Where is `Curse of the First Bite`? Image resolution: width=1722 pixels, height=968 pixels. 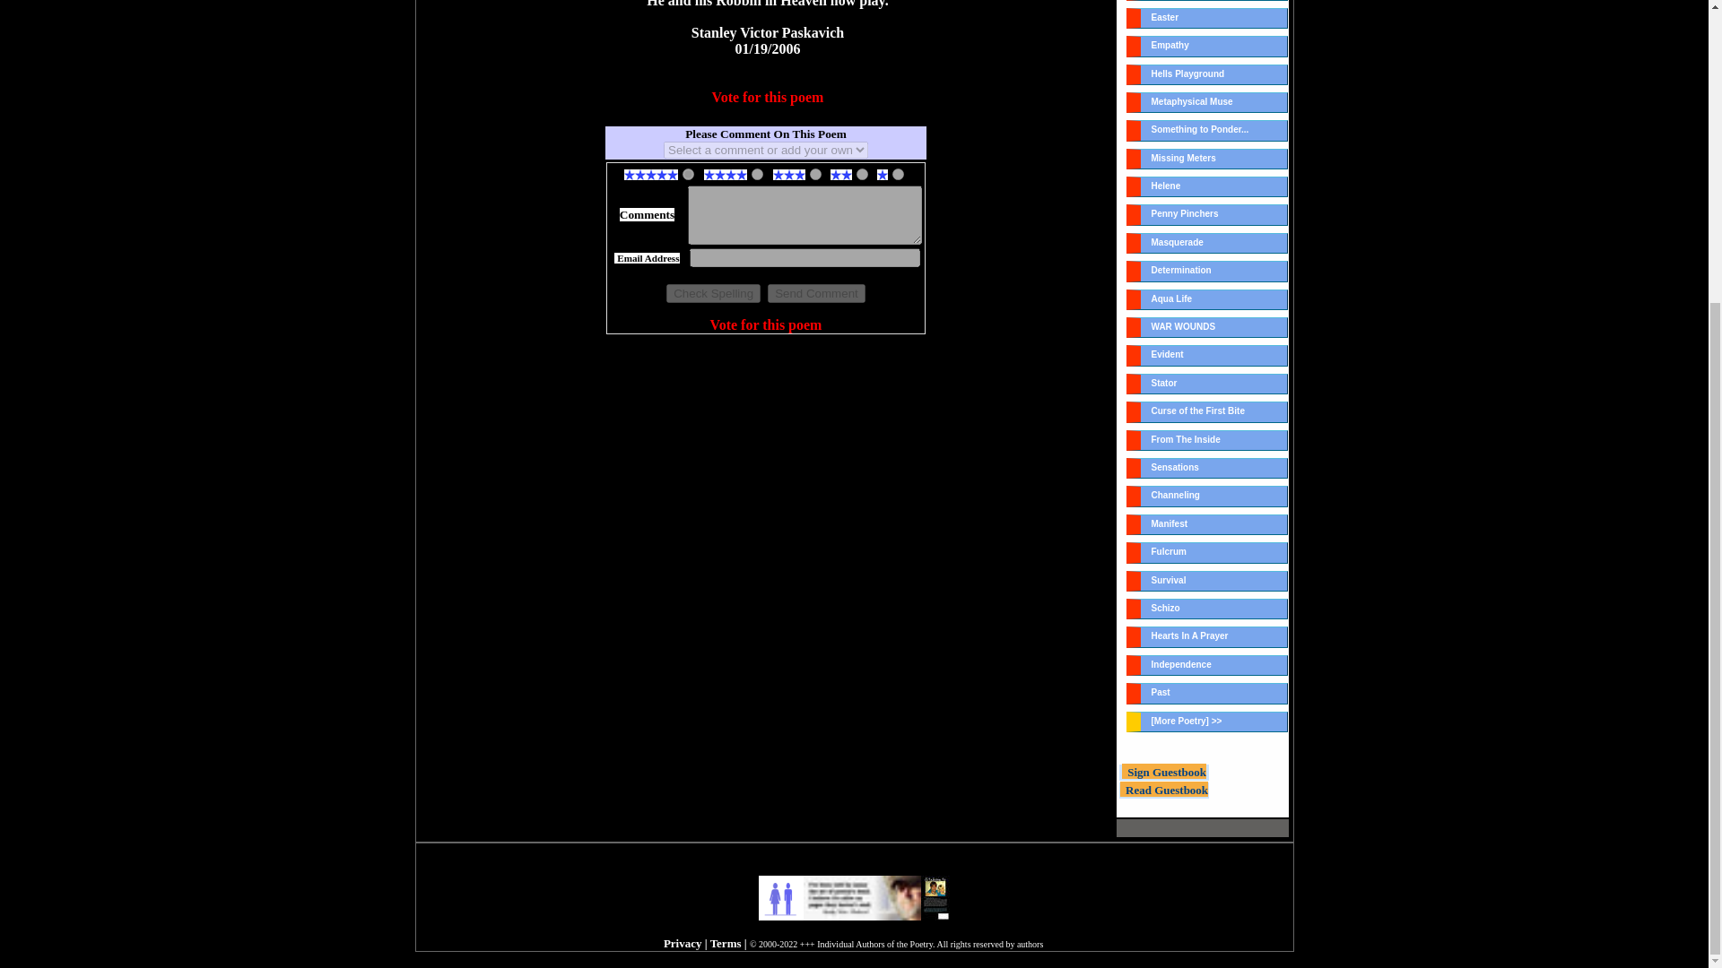
Curse of the First Bite is located at coordinates (1207, 411).